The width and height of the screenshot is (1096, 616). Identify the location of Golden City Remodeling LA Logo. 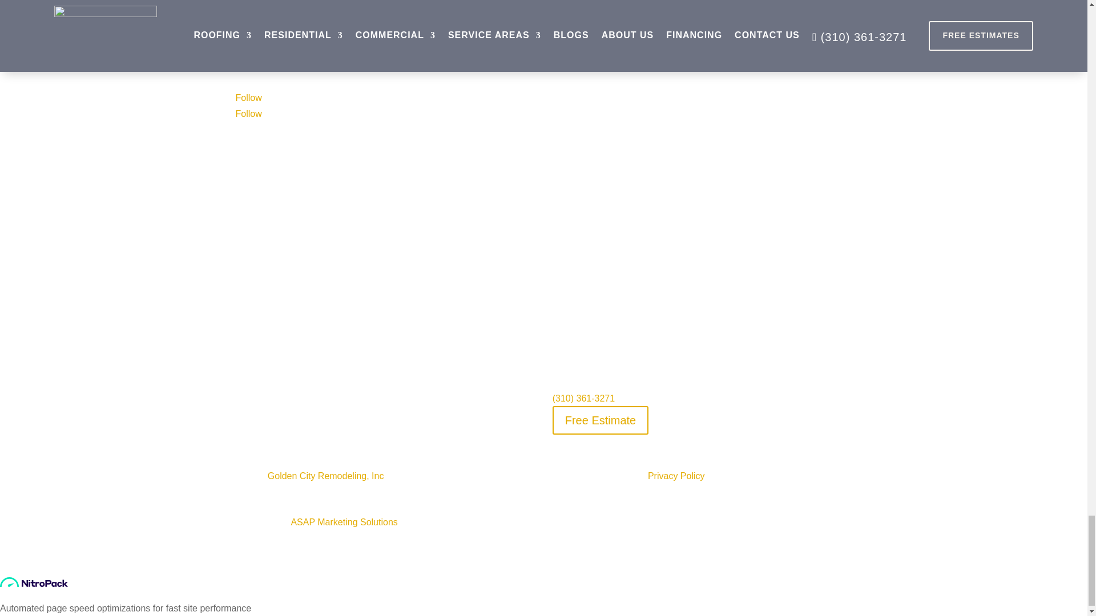
(287, 59).